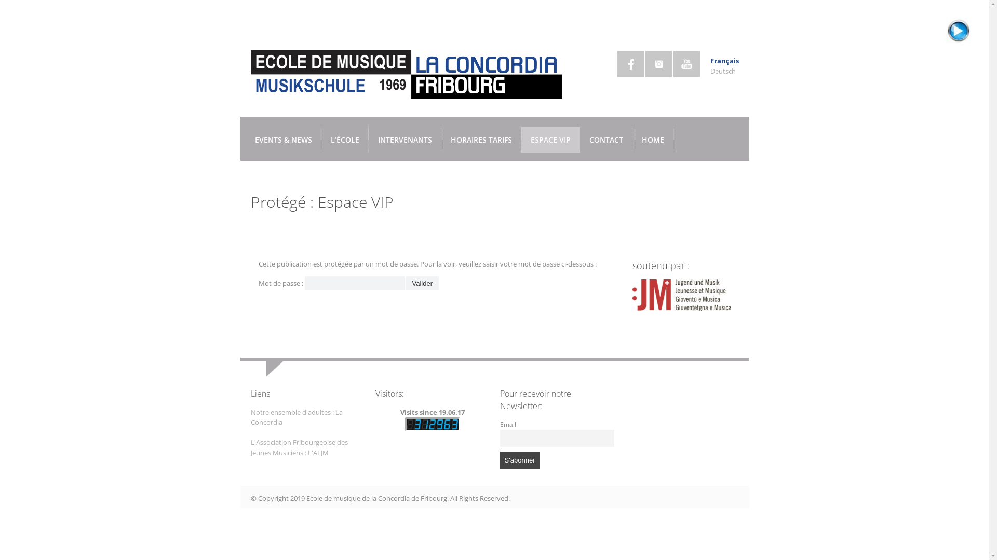 The height and width of the screenshot is (560, 997). Describe the element at coordinates (723, 71) in the screenshot. I see `Deutsch` at that location.